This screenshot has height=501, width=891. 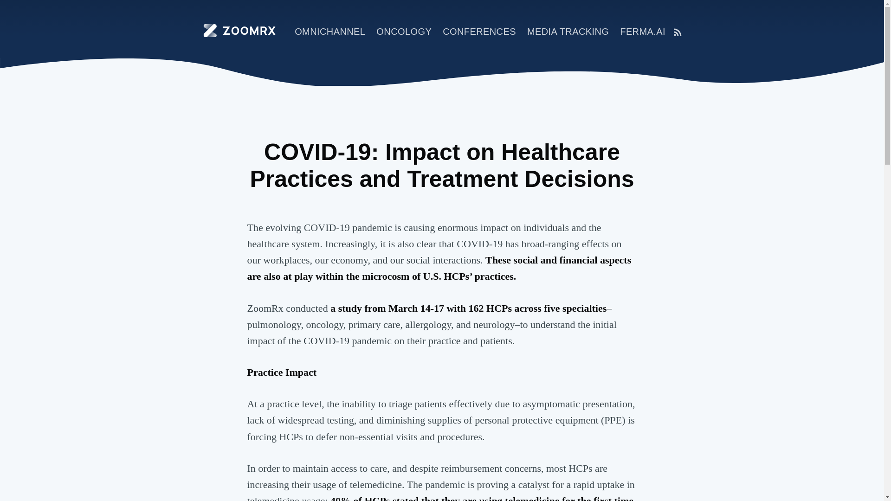 I want to click on MEDIA TRACKING, so click(x=568, y=32).